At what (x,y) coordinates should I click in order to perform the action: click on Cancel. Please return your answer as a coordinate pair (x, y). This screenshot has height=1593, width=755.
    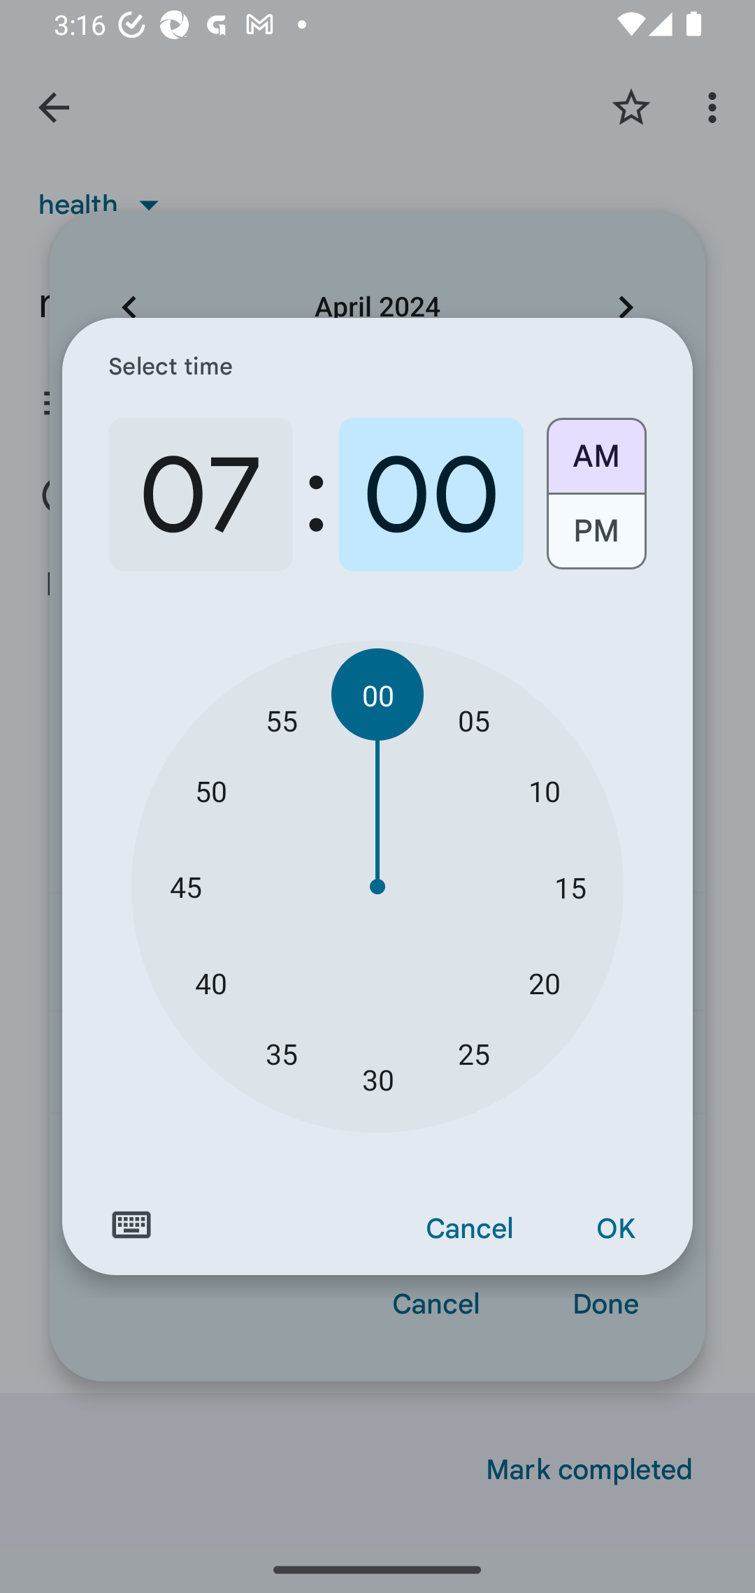
    Looking at the image, I should click on (470, 1229).